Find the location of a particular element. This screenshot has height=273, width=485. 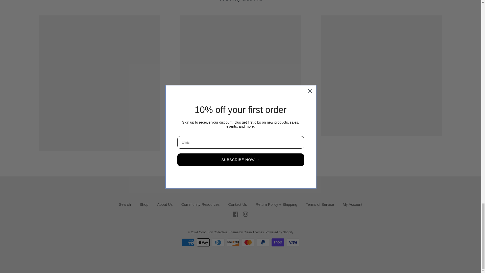

Instagram is located at coordinates (245, 214).